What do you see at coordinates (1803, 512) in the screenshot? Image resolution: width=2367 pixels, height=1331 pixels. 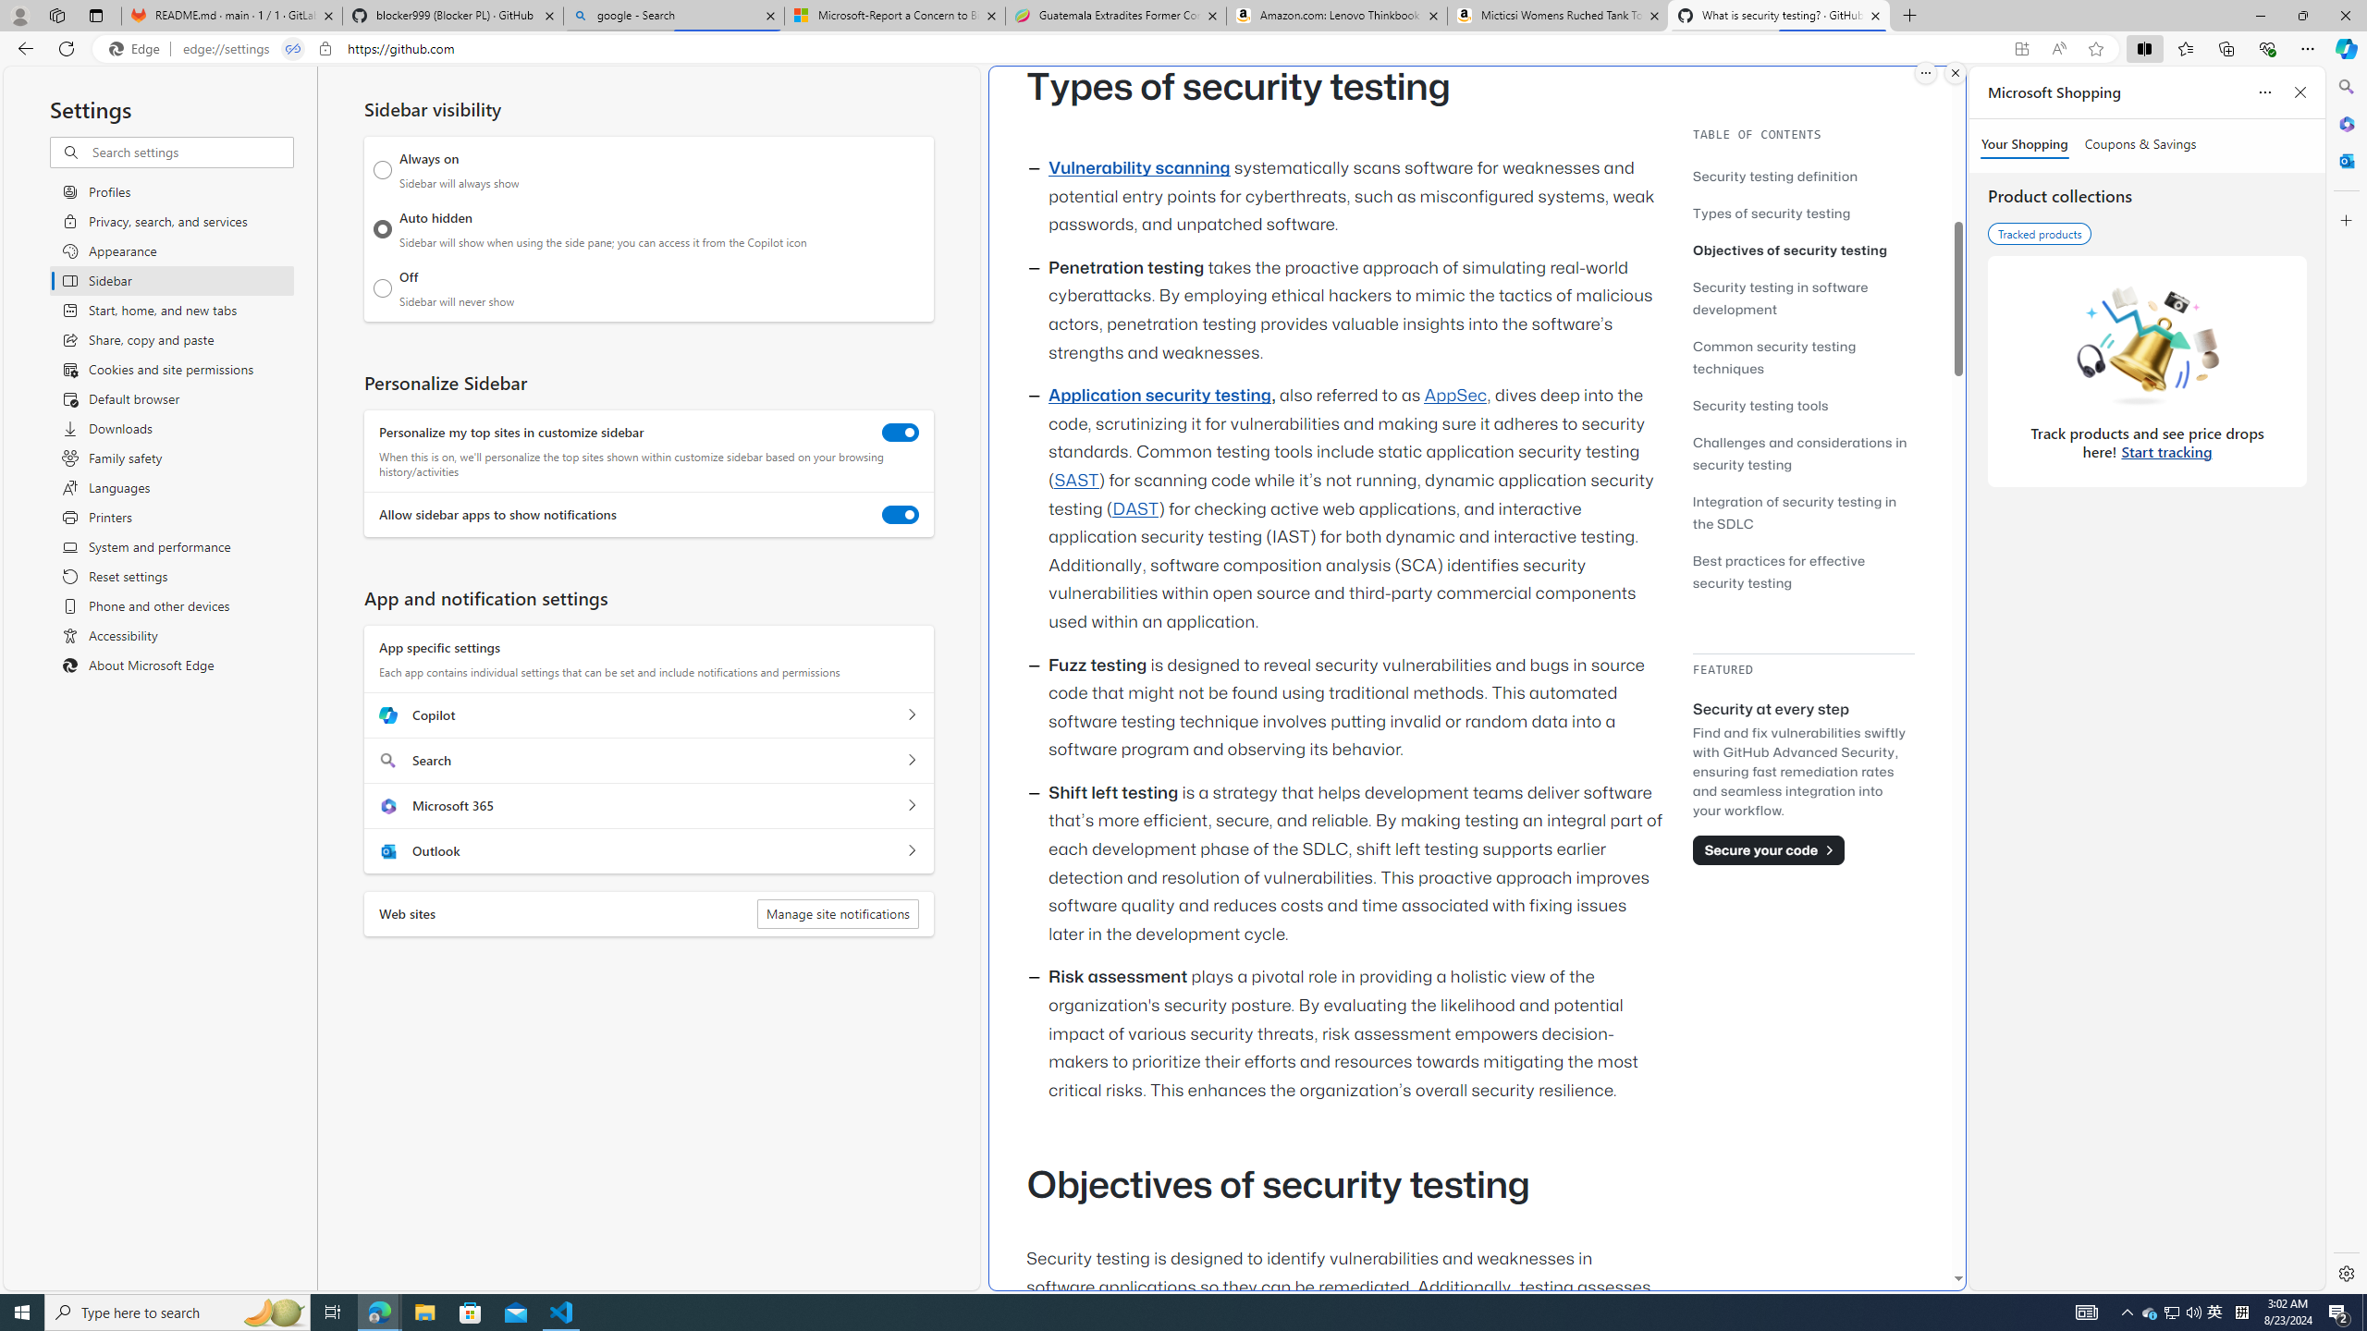 I see `Integration of security testing in the SDLC` at bounding box center [1803, 512].